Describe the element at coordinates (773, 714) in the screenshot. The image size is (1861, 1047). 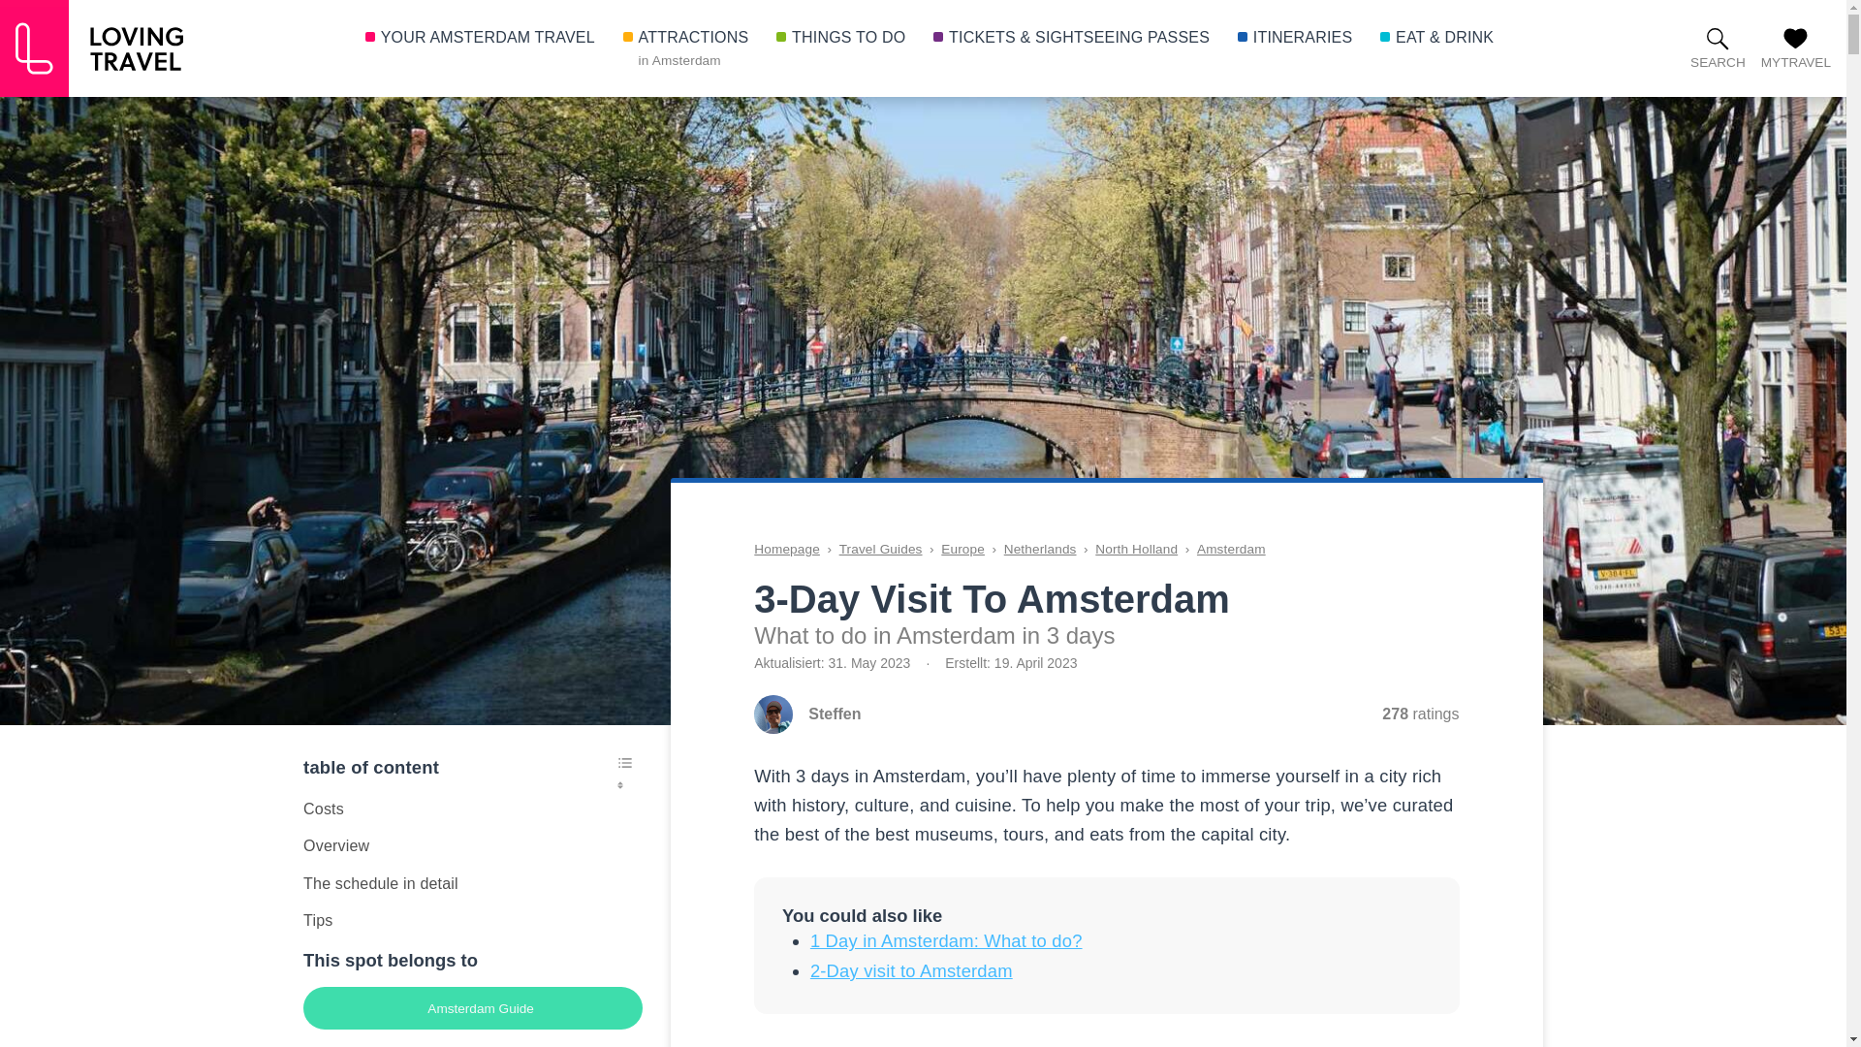
I see `Profilbild von Steffen` at that location.